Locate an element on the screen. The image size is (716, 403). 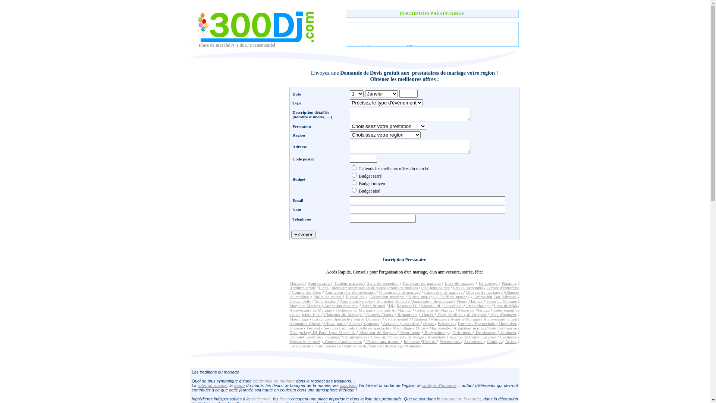
Faire-part de mariage is located at coordinates (423, 283).